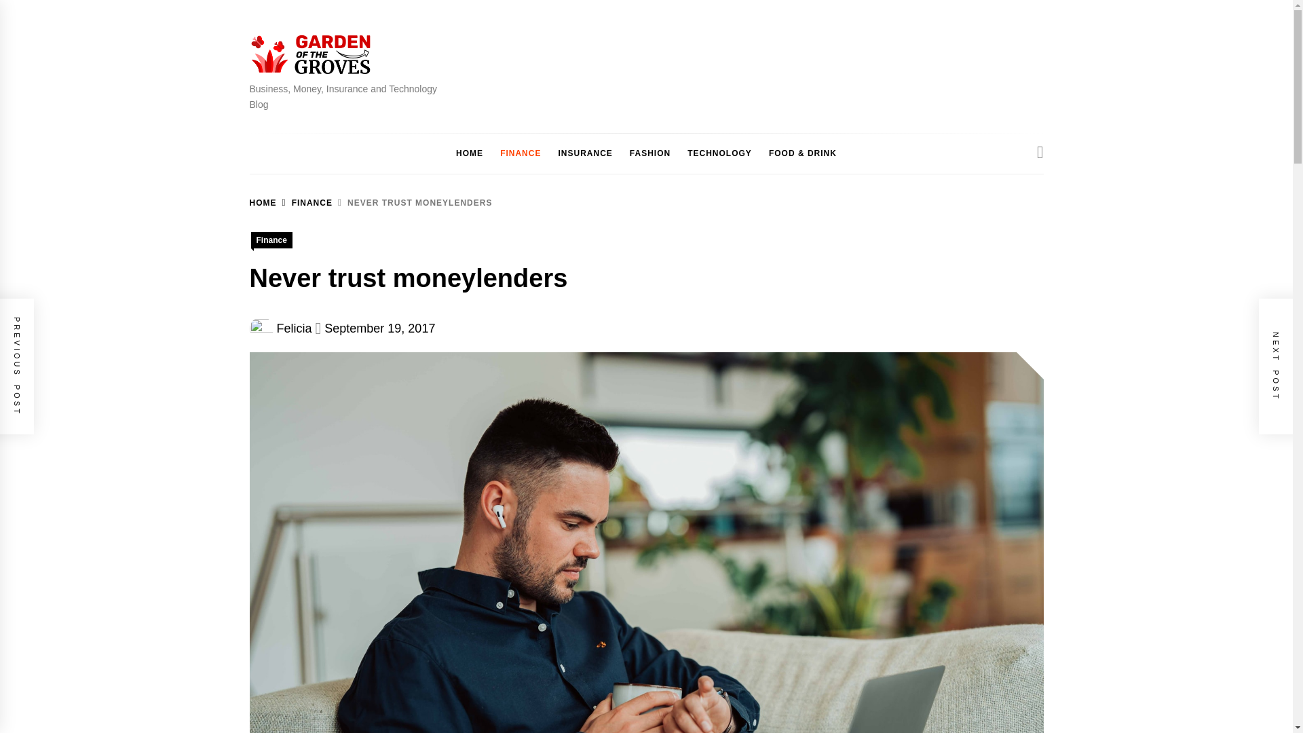 Image resolution: width=1303 pixels, height=733 pixels. I want to click on Gardenofthegroves, so click(356, 94).